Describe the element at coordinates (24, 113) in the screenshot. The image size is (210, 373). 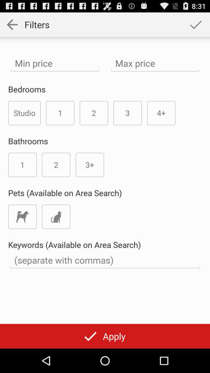
I see `launch the item next to the 1 item` at that location.